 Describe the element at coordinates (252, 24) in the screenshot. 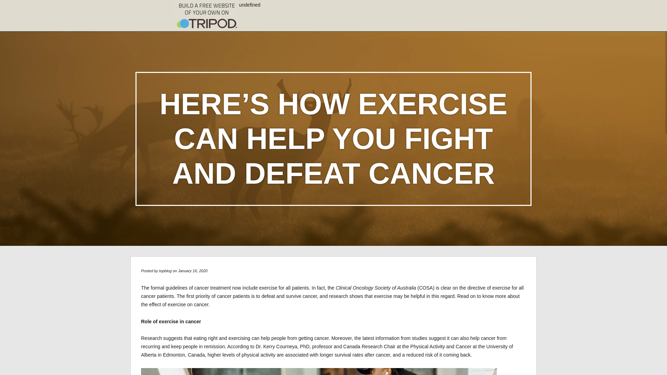

I see `Education` at that location.